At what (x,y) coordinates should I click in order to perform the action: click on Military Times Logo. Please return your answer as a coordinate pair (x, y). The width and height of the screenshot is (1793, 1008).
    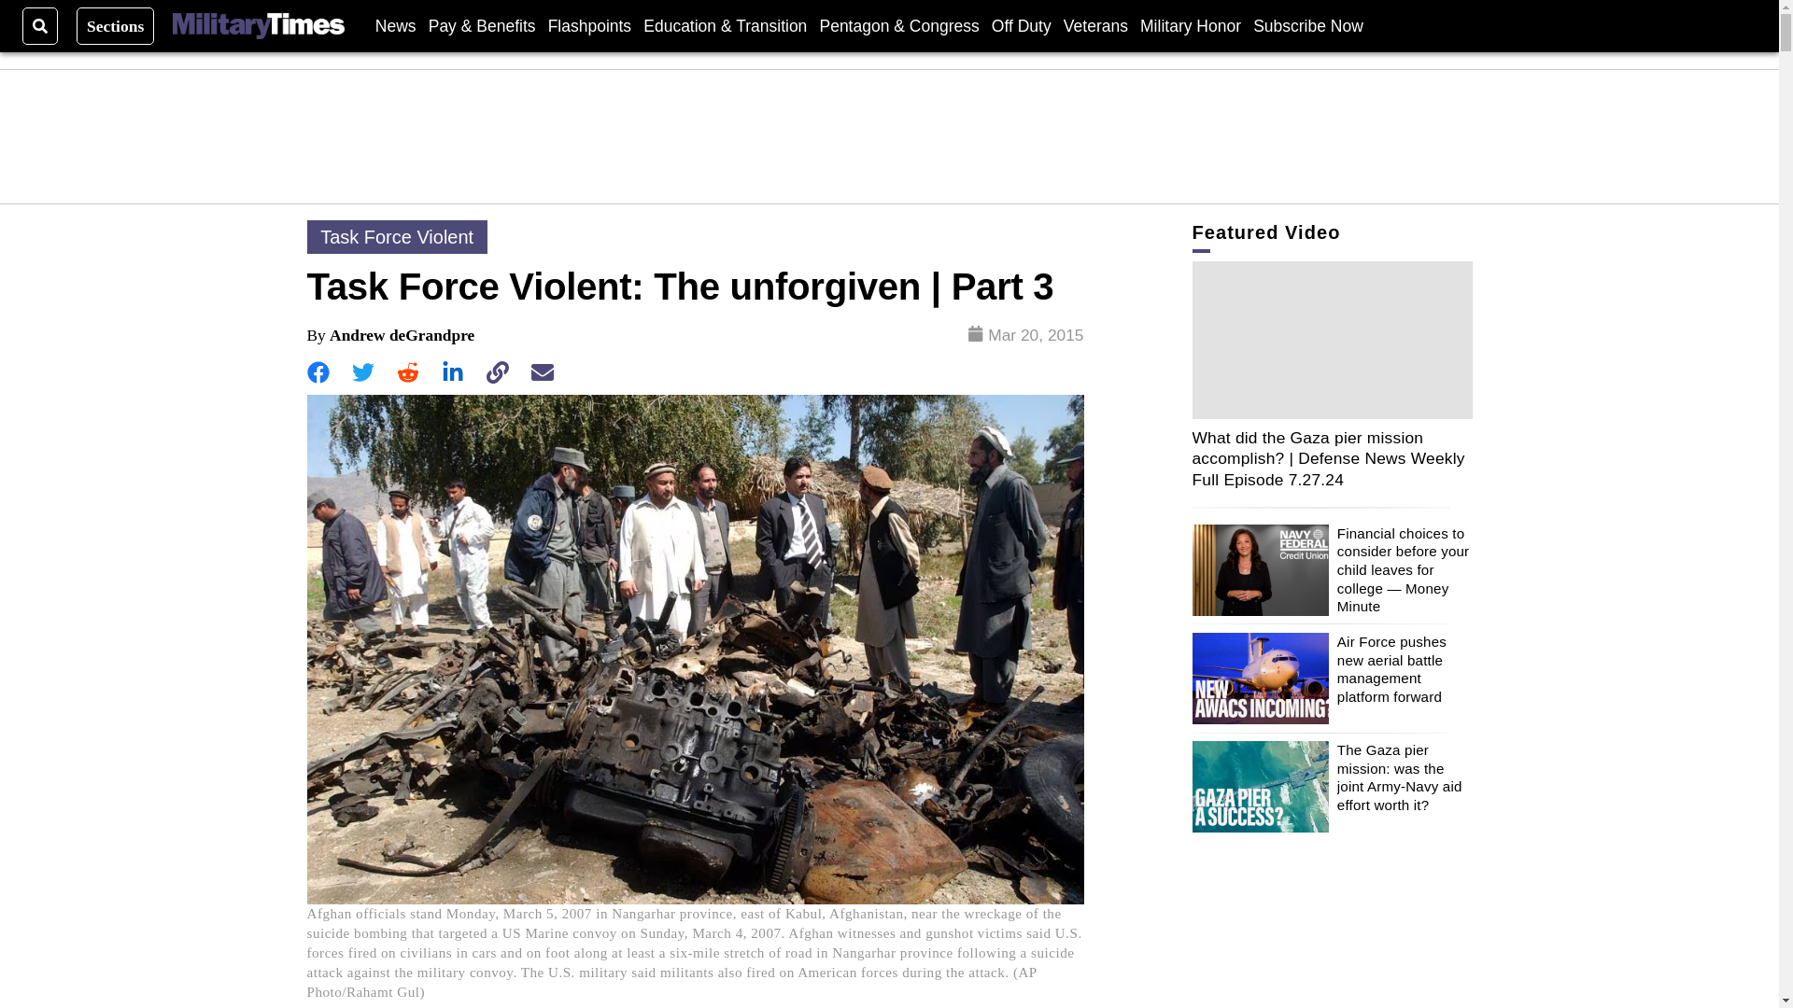
    Looking at the image, I should click on (258, 26).